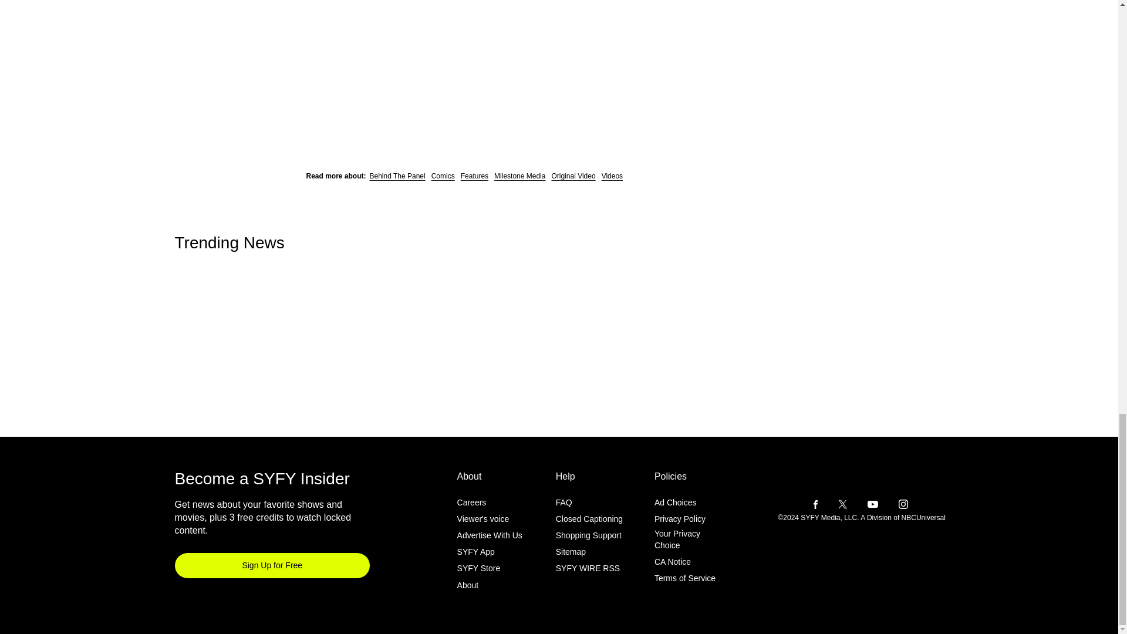  Describe the element at coordinates (520, 176) in the screenshot. I see `Milestone Media` at that location.